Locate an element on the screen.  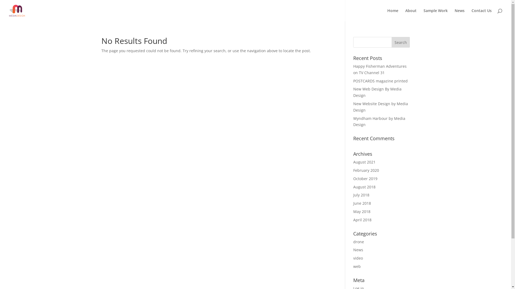
Home is located at coordinates (393, 15).